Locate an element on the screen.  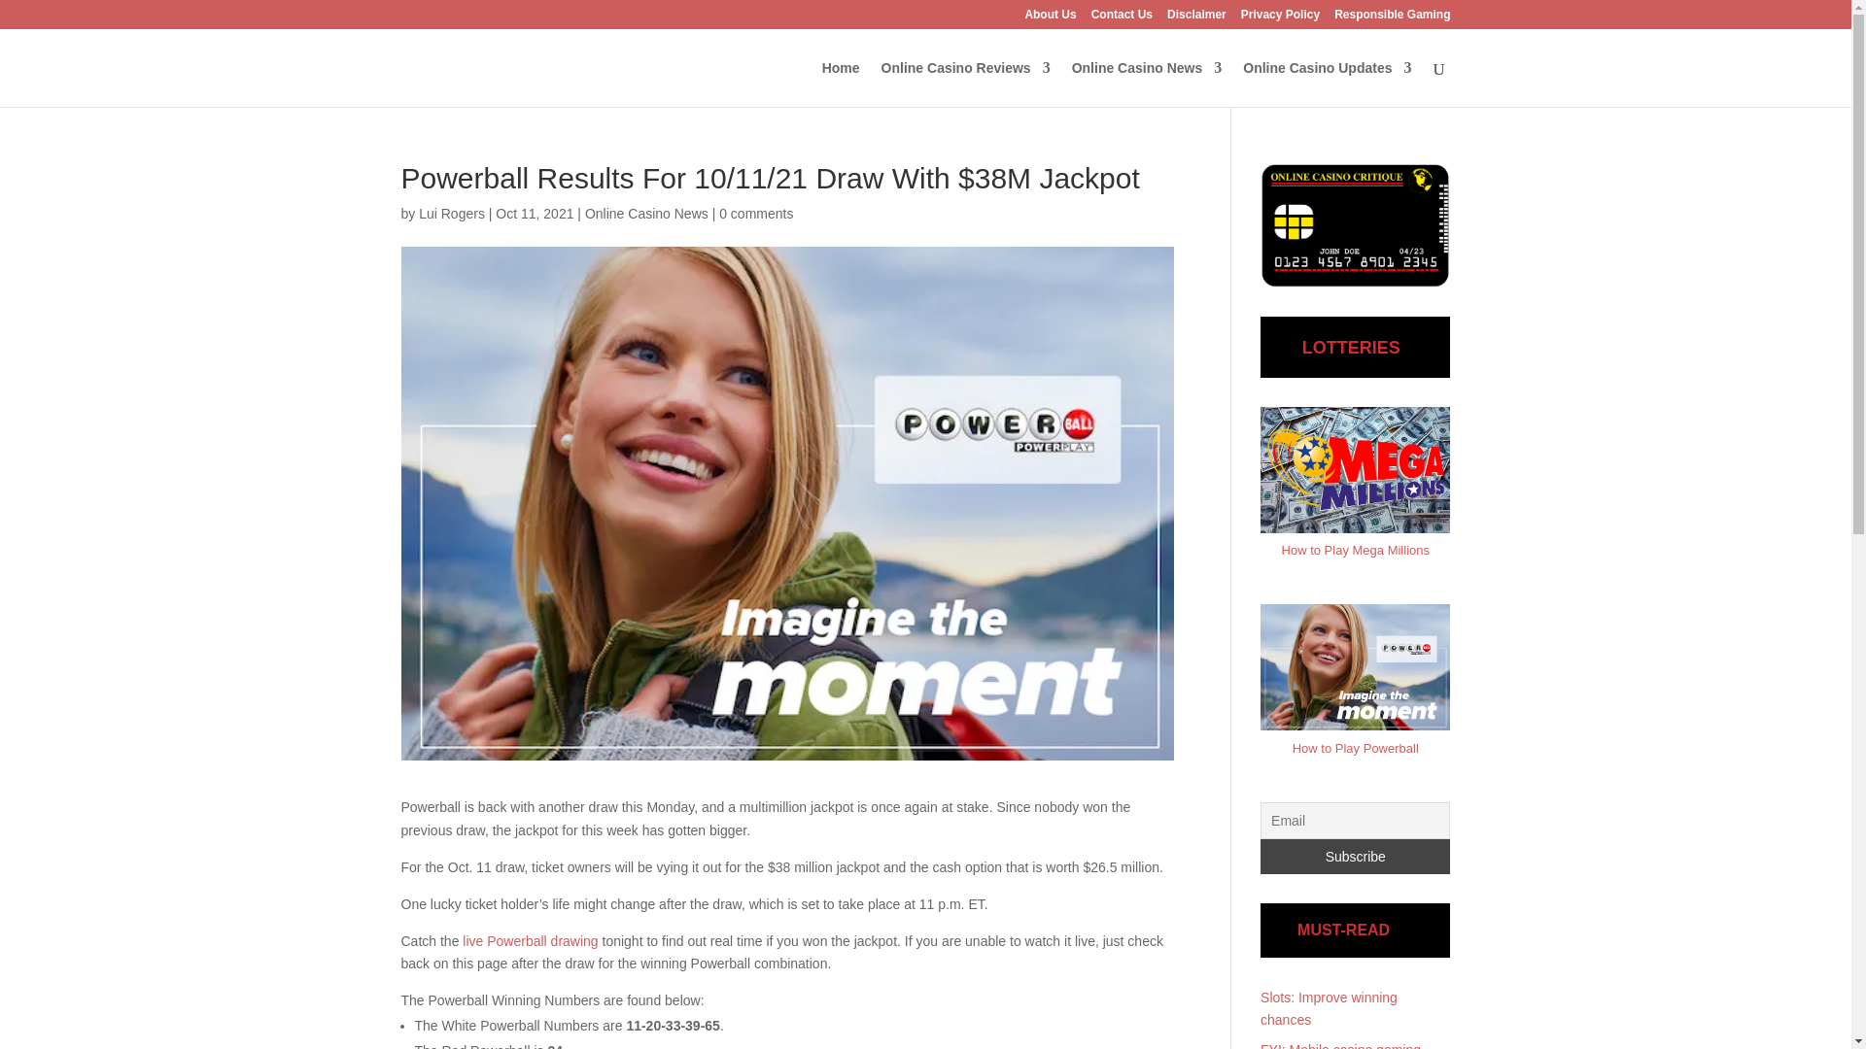
Responsible Gaming is located at coordinates (1392, 18).